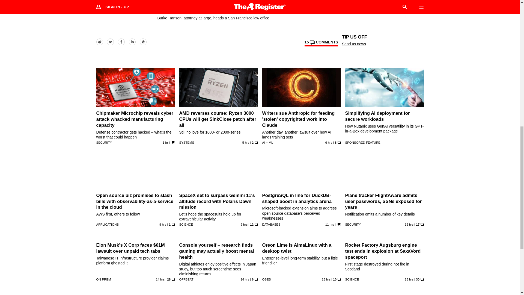  Describe the element at coordinates (165, 143) in the screenshot. I see `21 Aug 2024 1:15` at that location.